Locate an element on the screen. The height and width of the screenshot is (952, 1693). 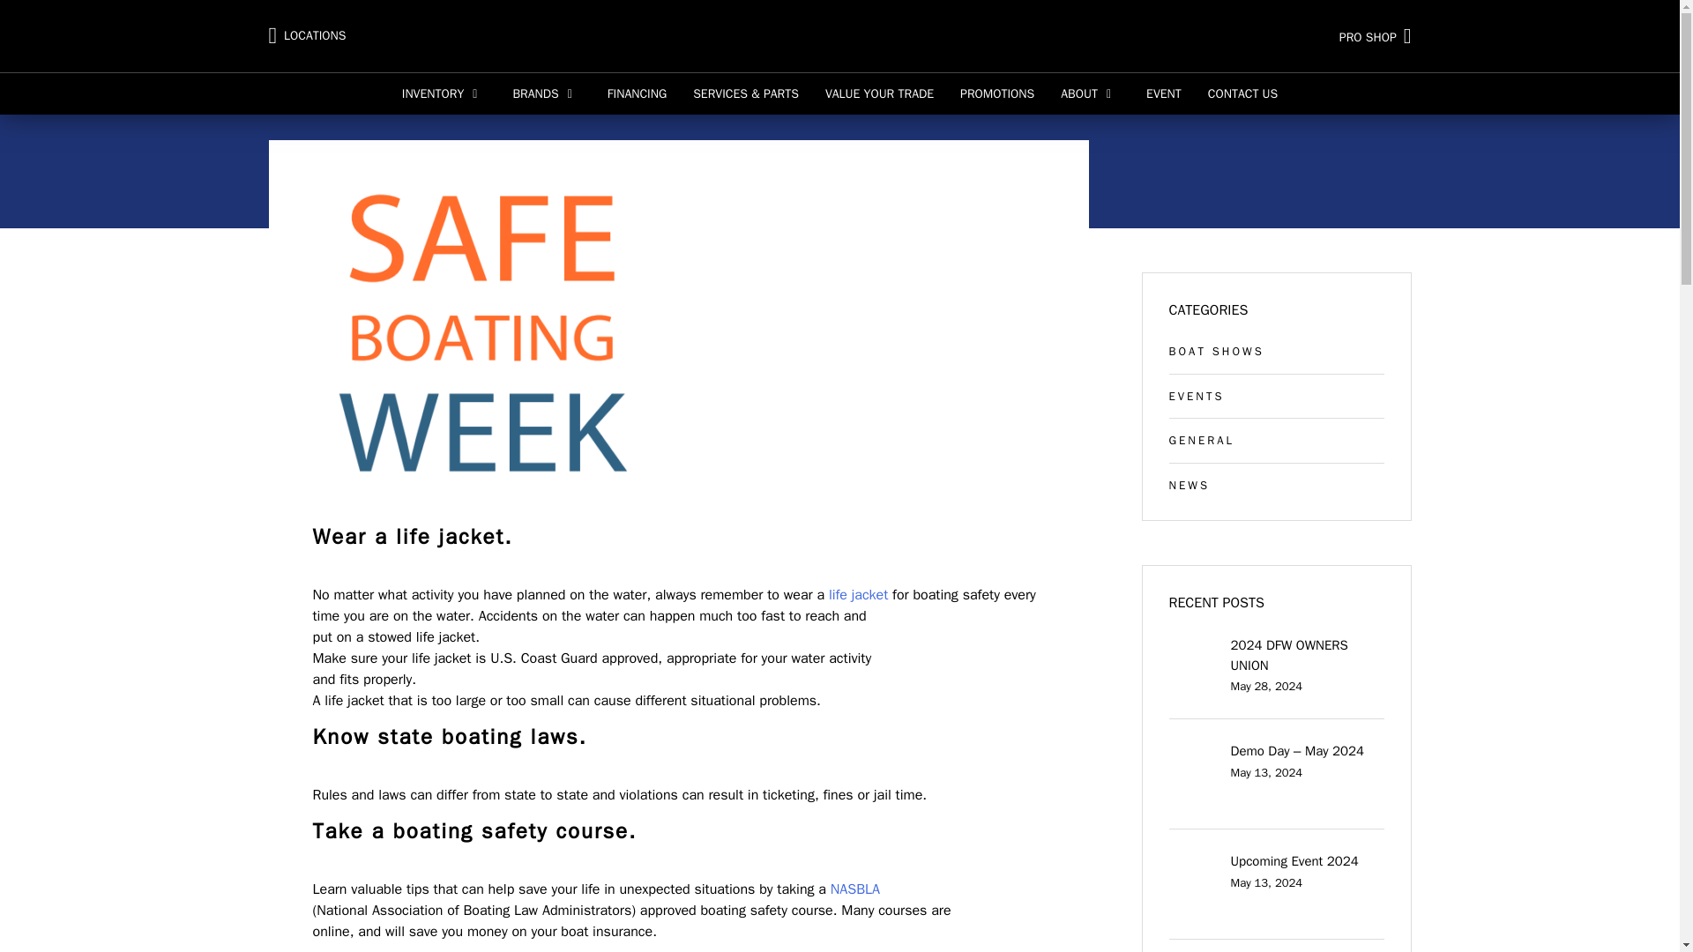
PRO SHOP is located at coordinates (1223, 35).